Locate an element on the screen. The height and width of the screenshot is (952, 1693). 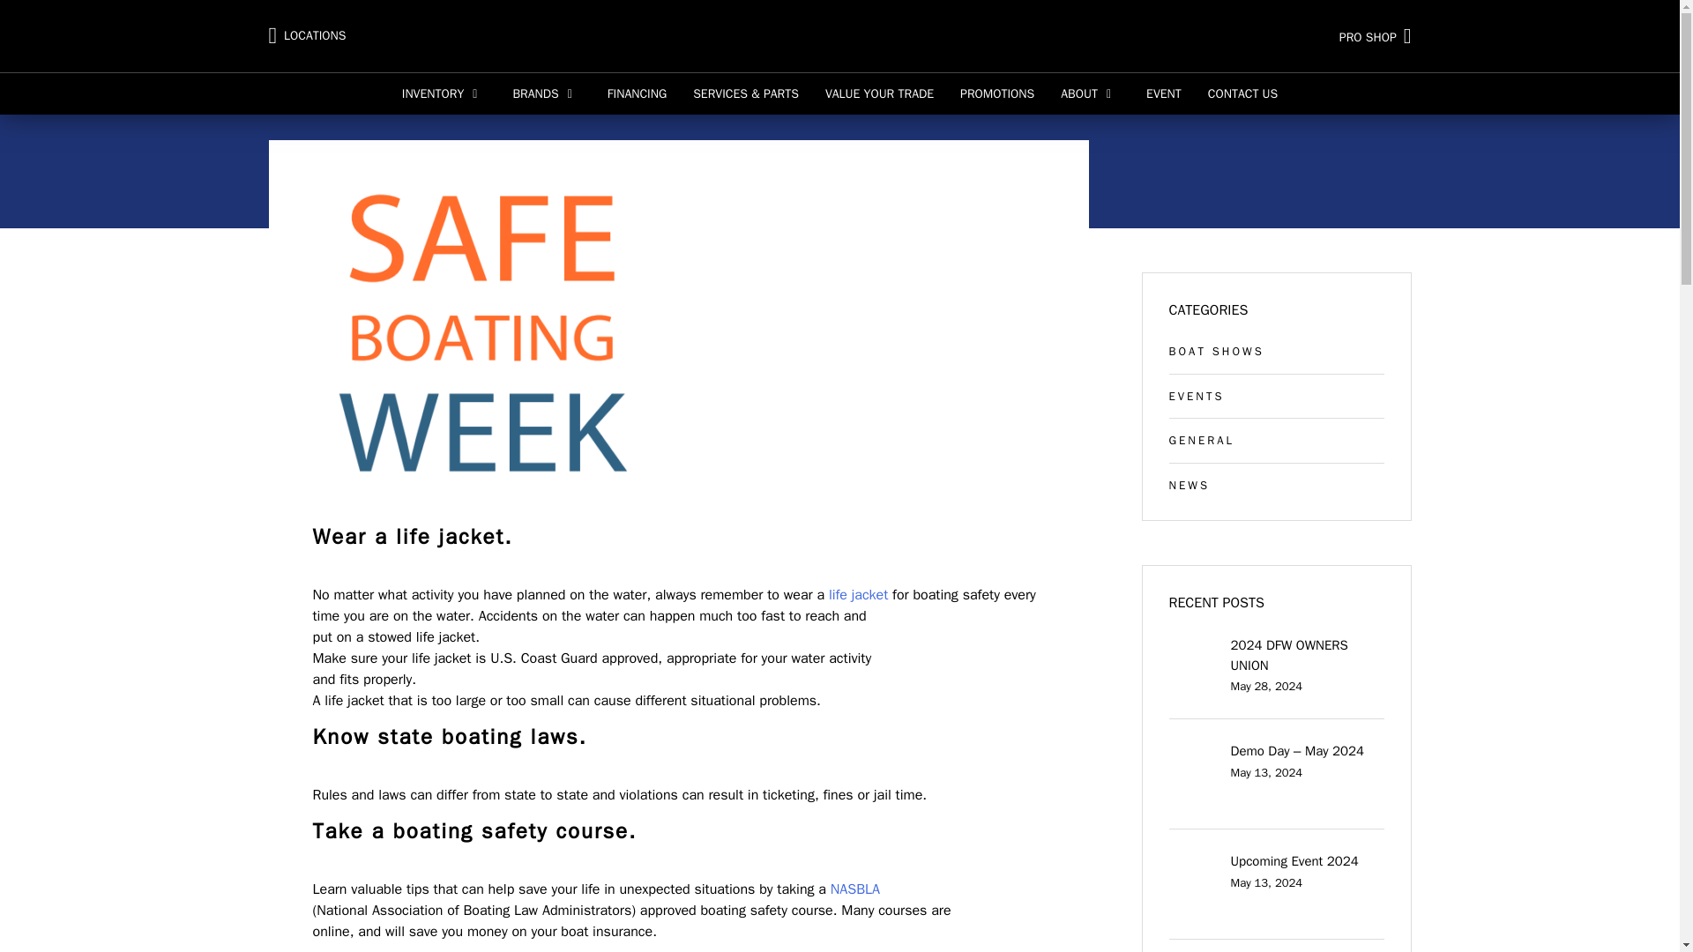
PRO SHOP is located at coordinates (1223, 35).